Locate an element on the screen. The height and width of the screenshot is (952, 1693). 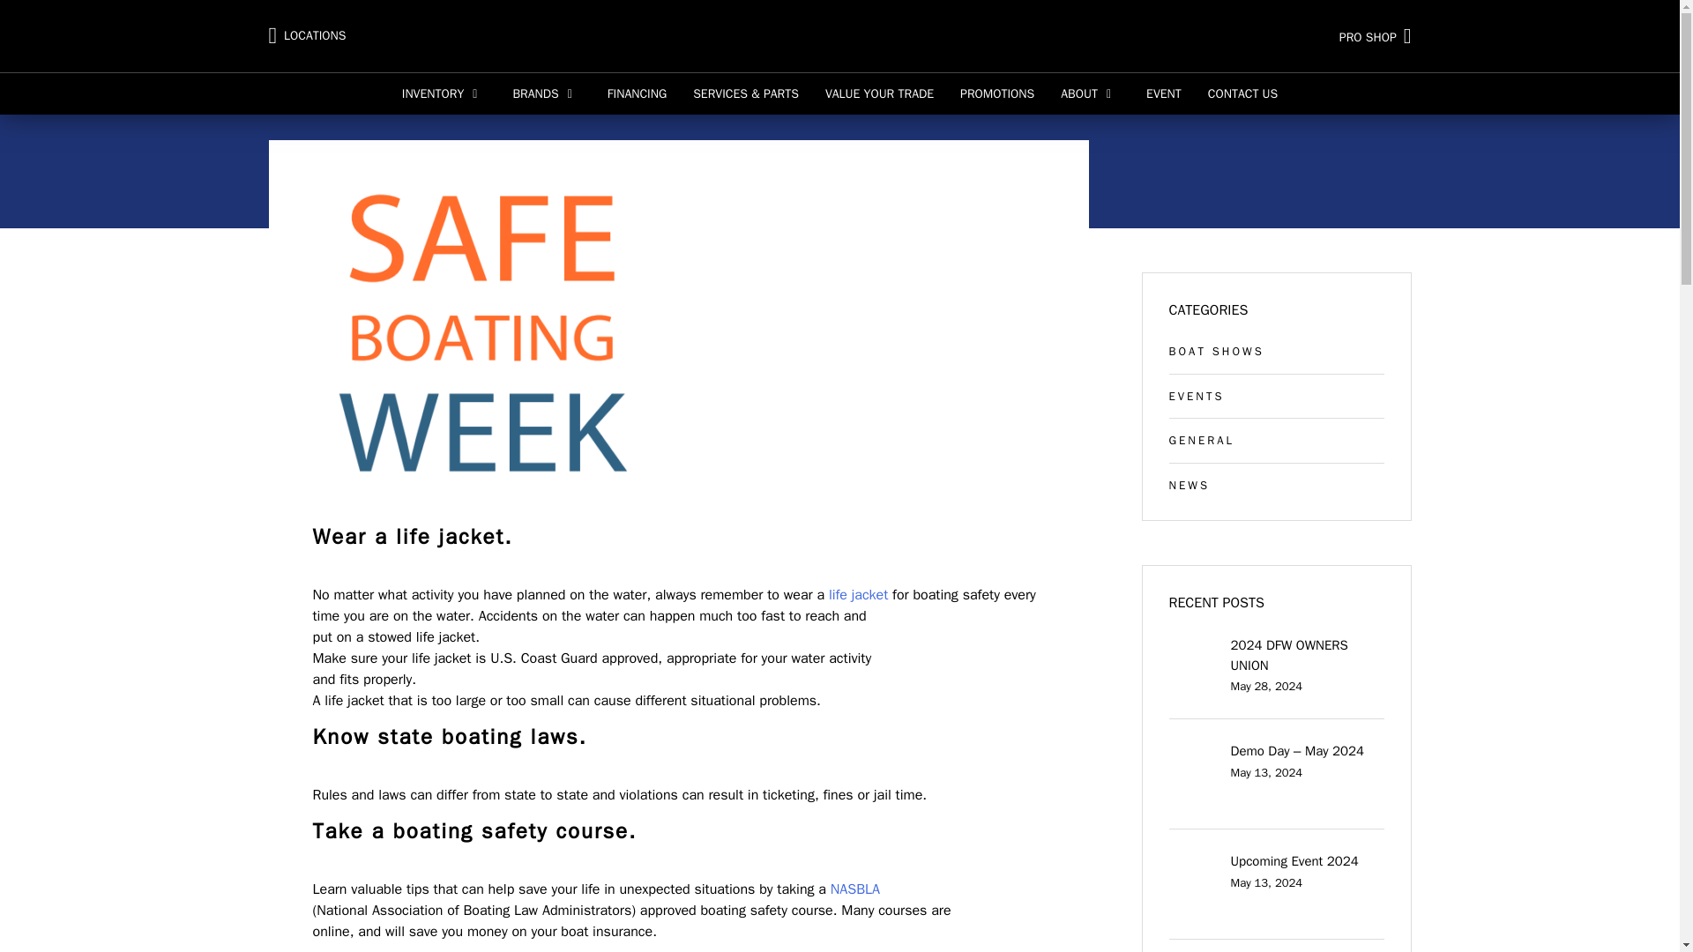
PRO SHOP is located at coordinates (1223, 35).